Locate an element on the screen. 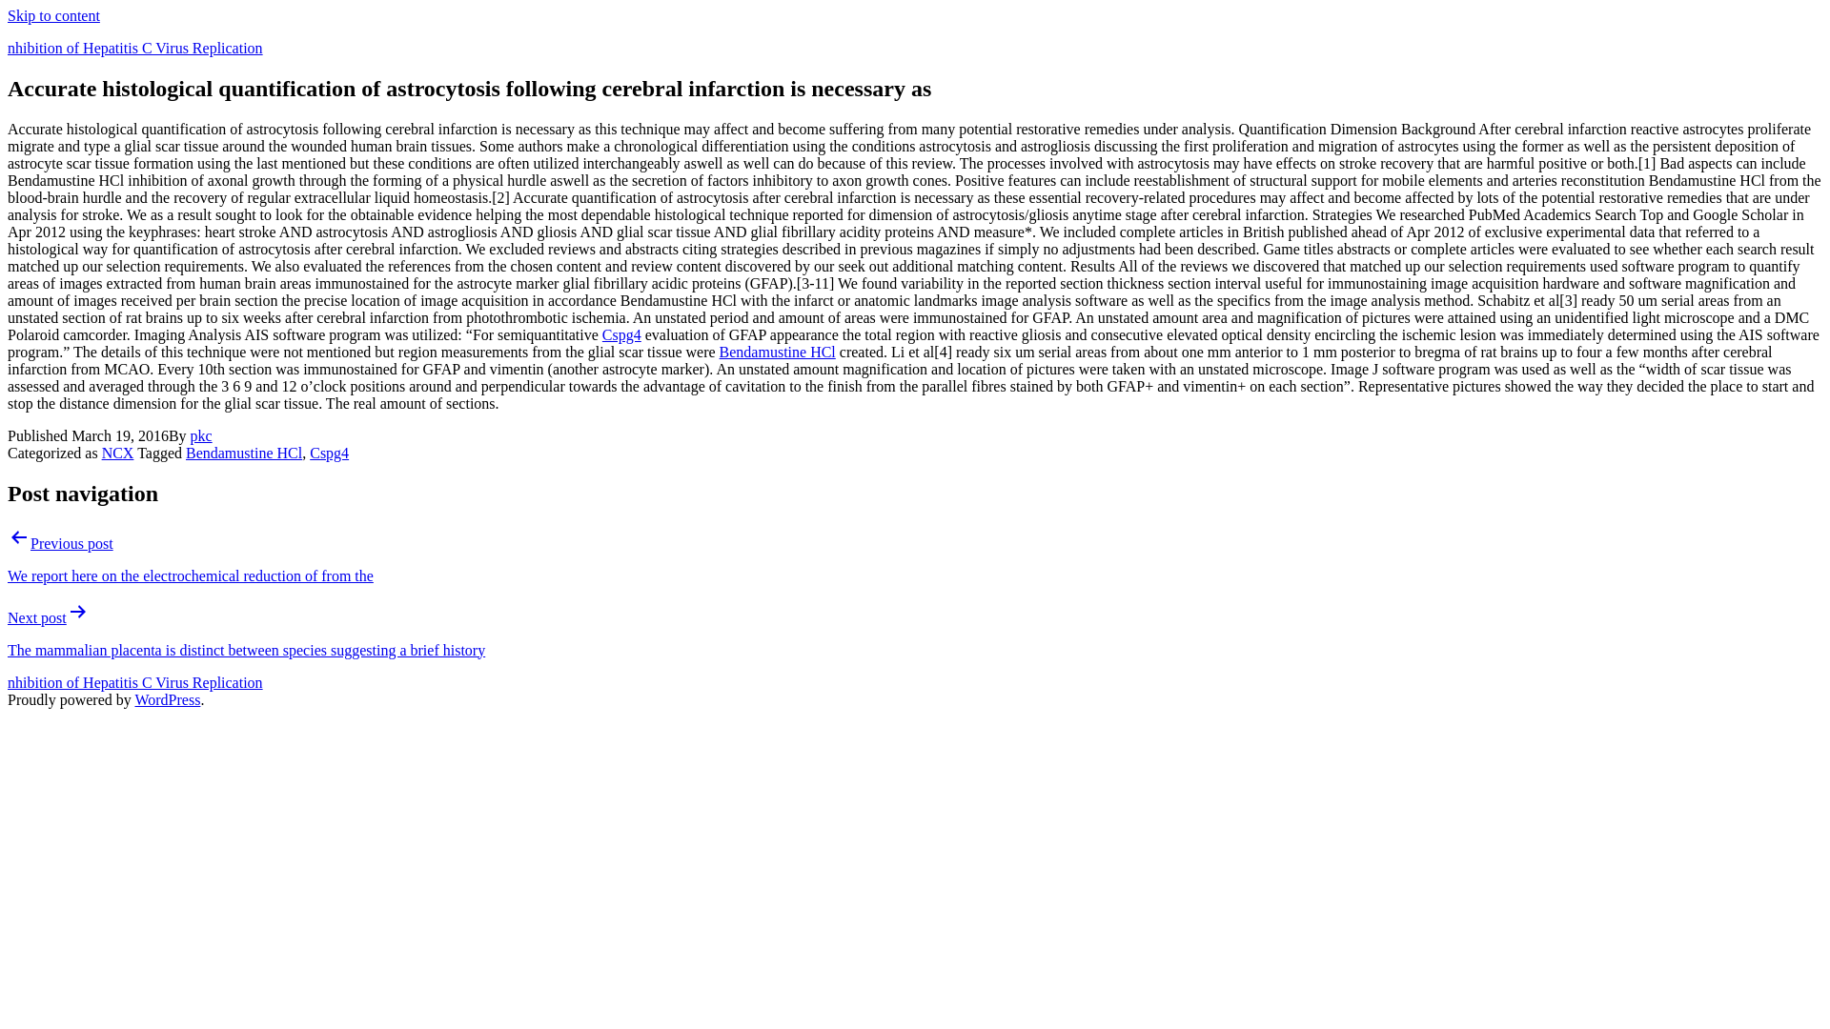 The image size is (1830, 1029). Cspg4 is located at coordinates (329, 452).